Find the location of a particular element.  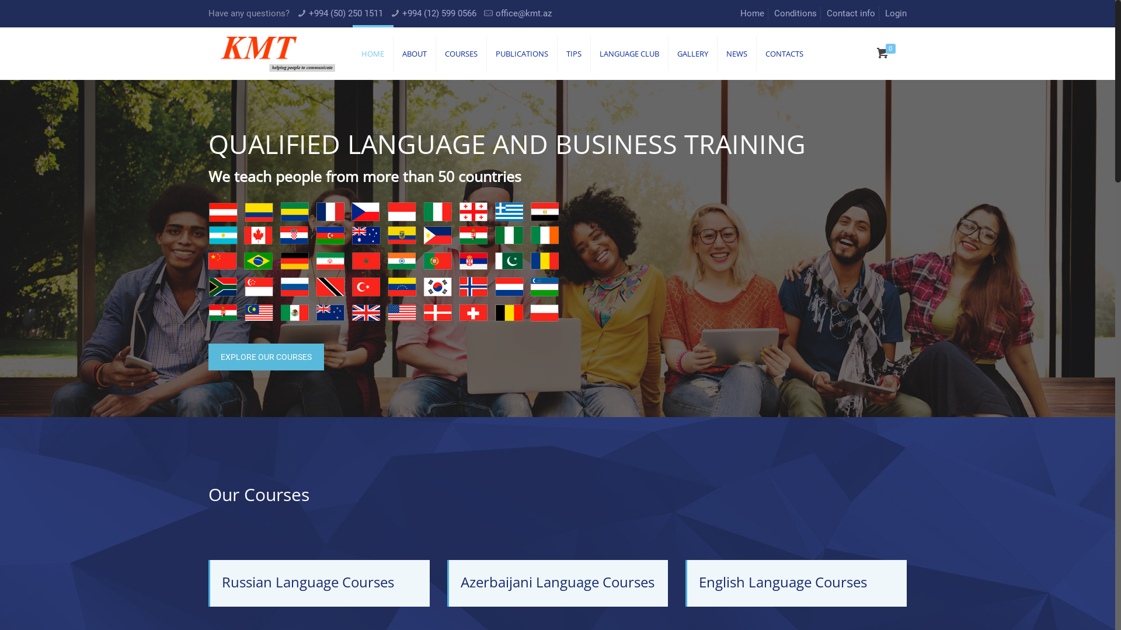

HOME is located at coordinates (373, 54).